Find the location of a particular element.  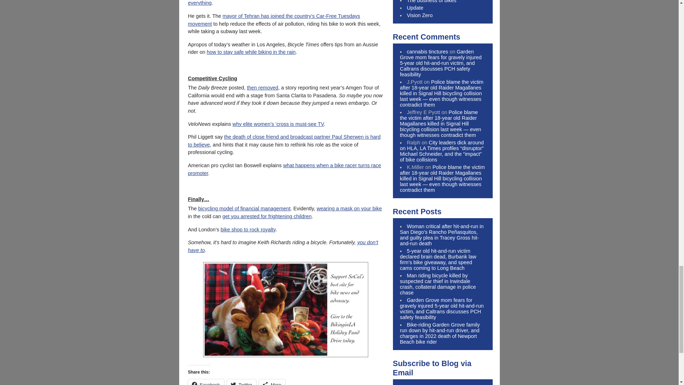

Click to share on Twitter is located at coordinates (242, 382).